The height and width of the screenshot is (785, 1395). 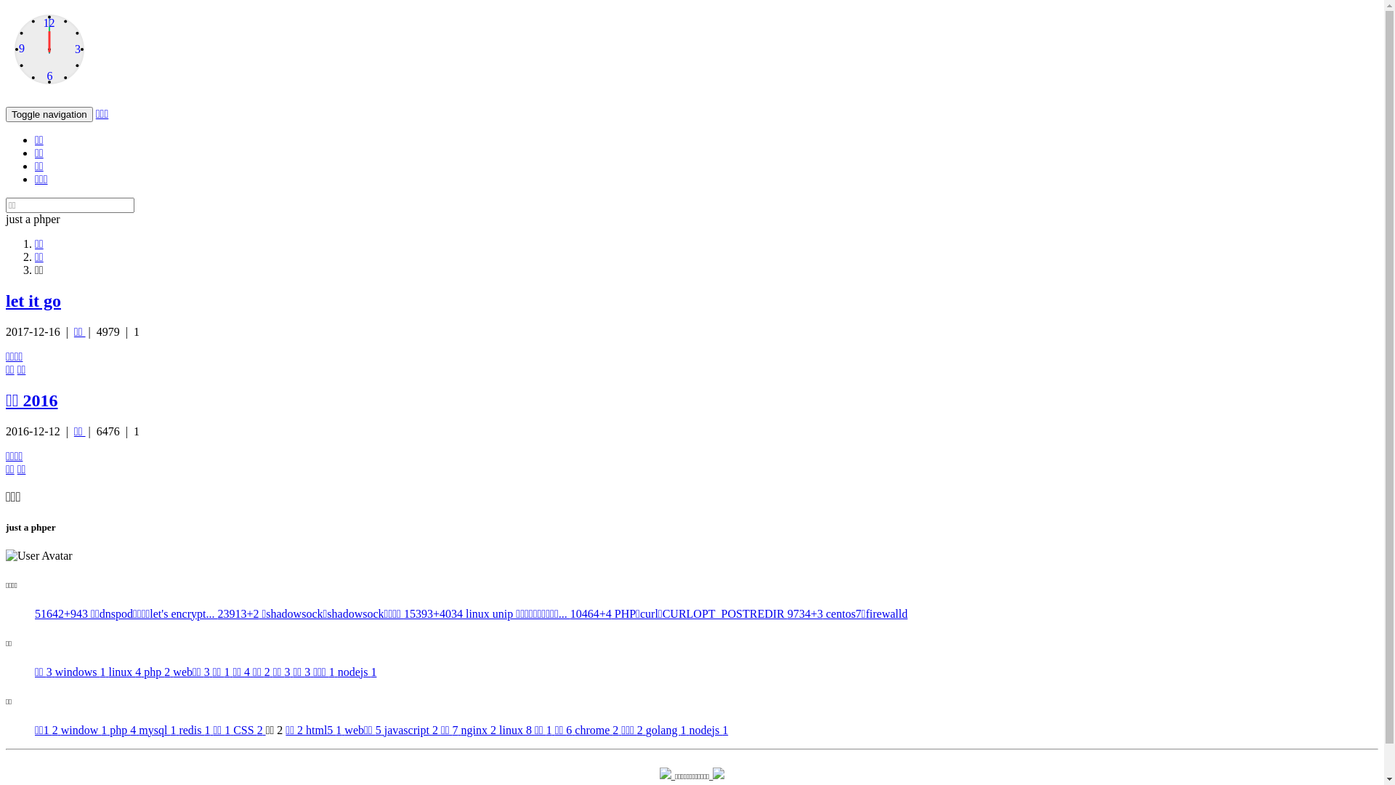 What do you see at coordinates (708, 730) in the screenshot?
I see `nodejs 1` at bounding box center [708, 730].